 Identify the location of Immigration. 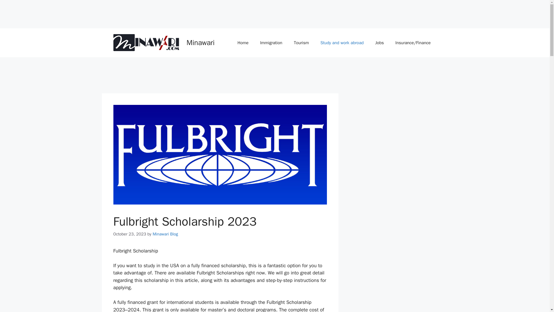
(271, 43).